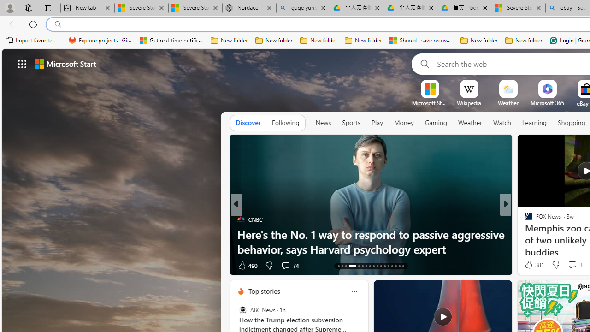 The height and width of the screenshot is (332, 590). I want to click on 82 Like, so click(530, 265).